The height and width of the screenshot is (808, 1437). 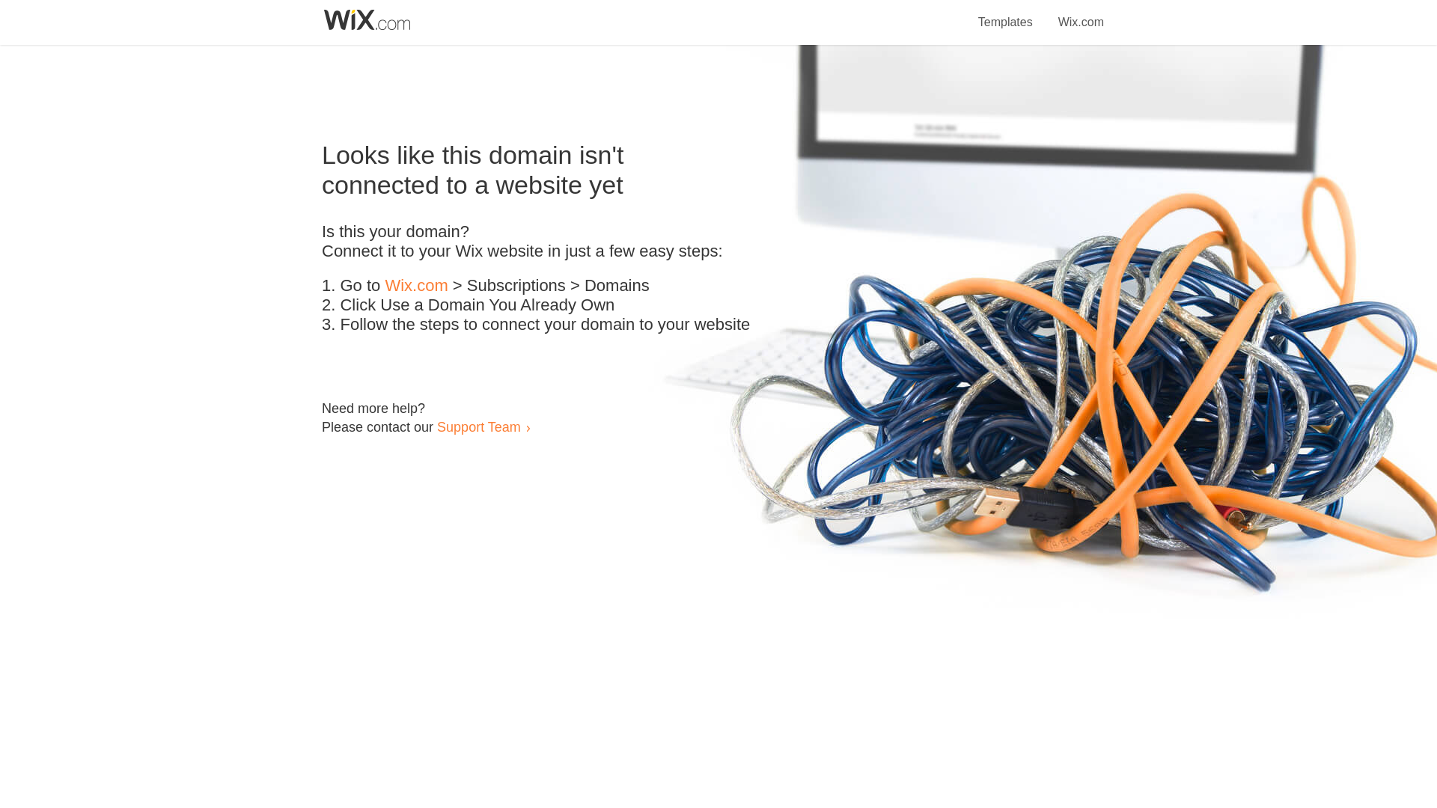 What do you see at coordinates (416, 286) in the screenshot?
I see `Wix.com` at bounding box center [416, 286].